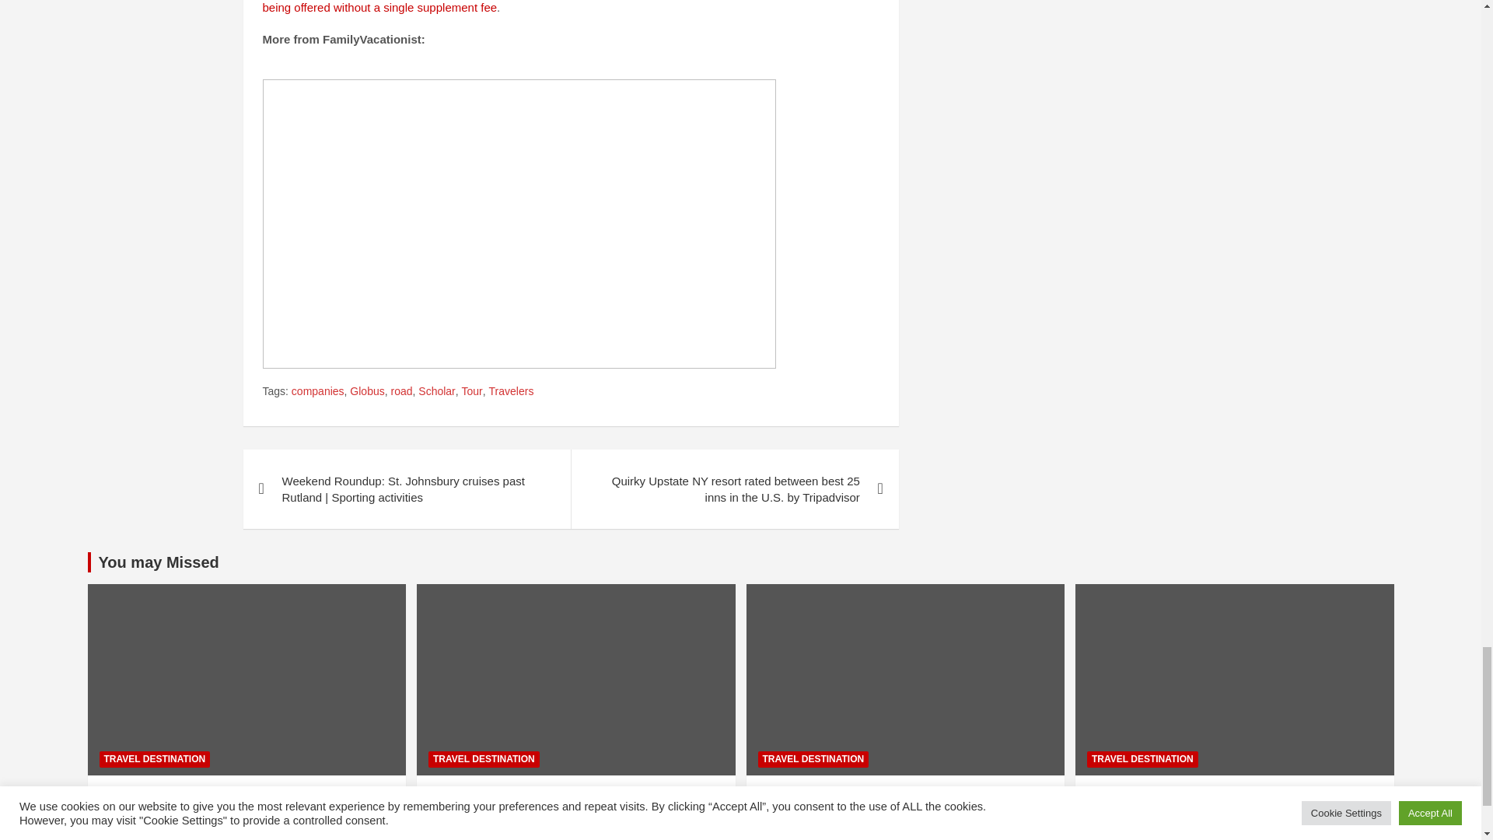 The height and width of the screenshot is (840, 1493). What do you see at coordinates (132, 835) in the screenshot?
I see `7 Largest Shopping Centers to Explore in Surabaya` at bounding box center [132, 835].